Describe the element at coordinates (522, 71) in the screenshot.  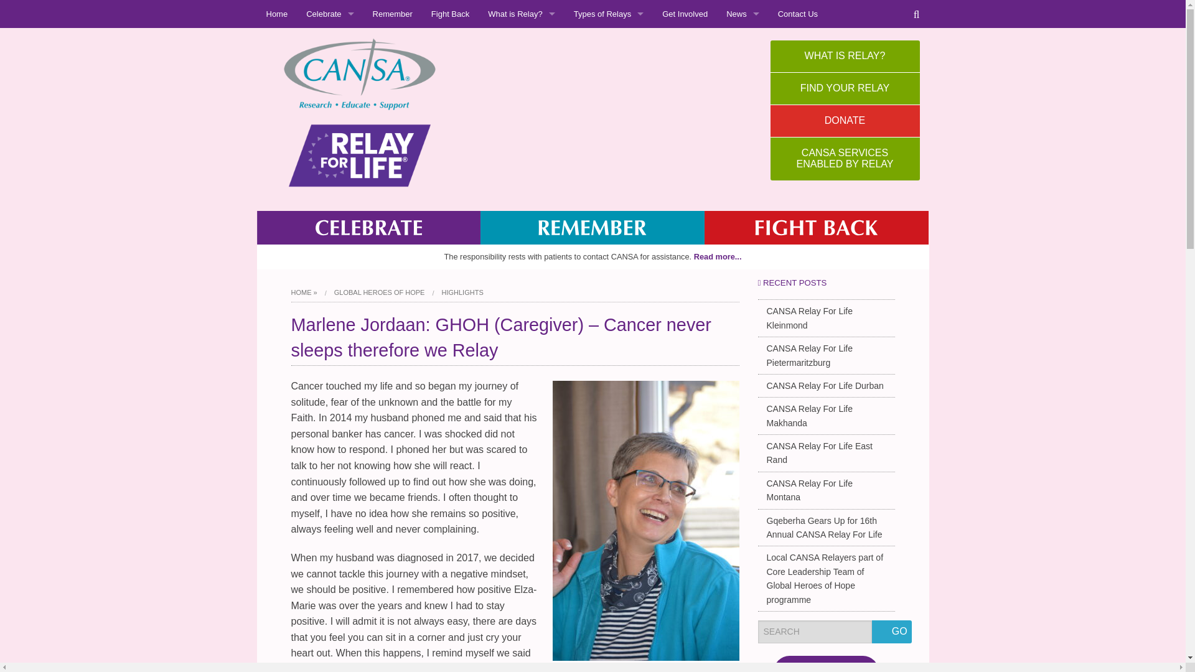
I see `Types of Relays` at that location.